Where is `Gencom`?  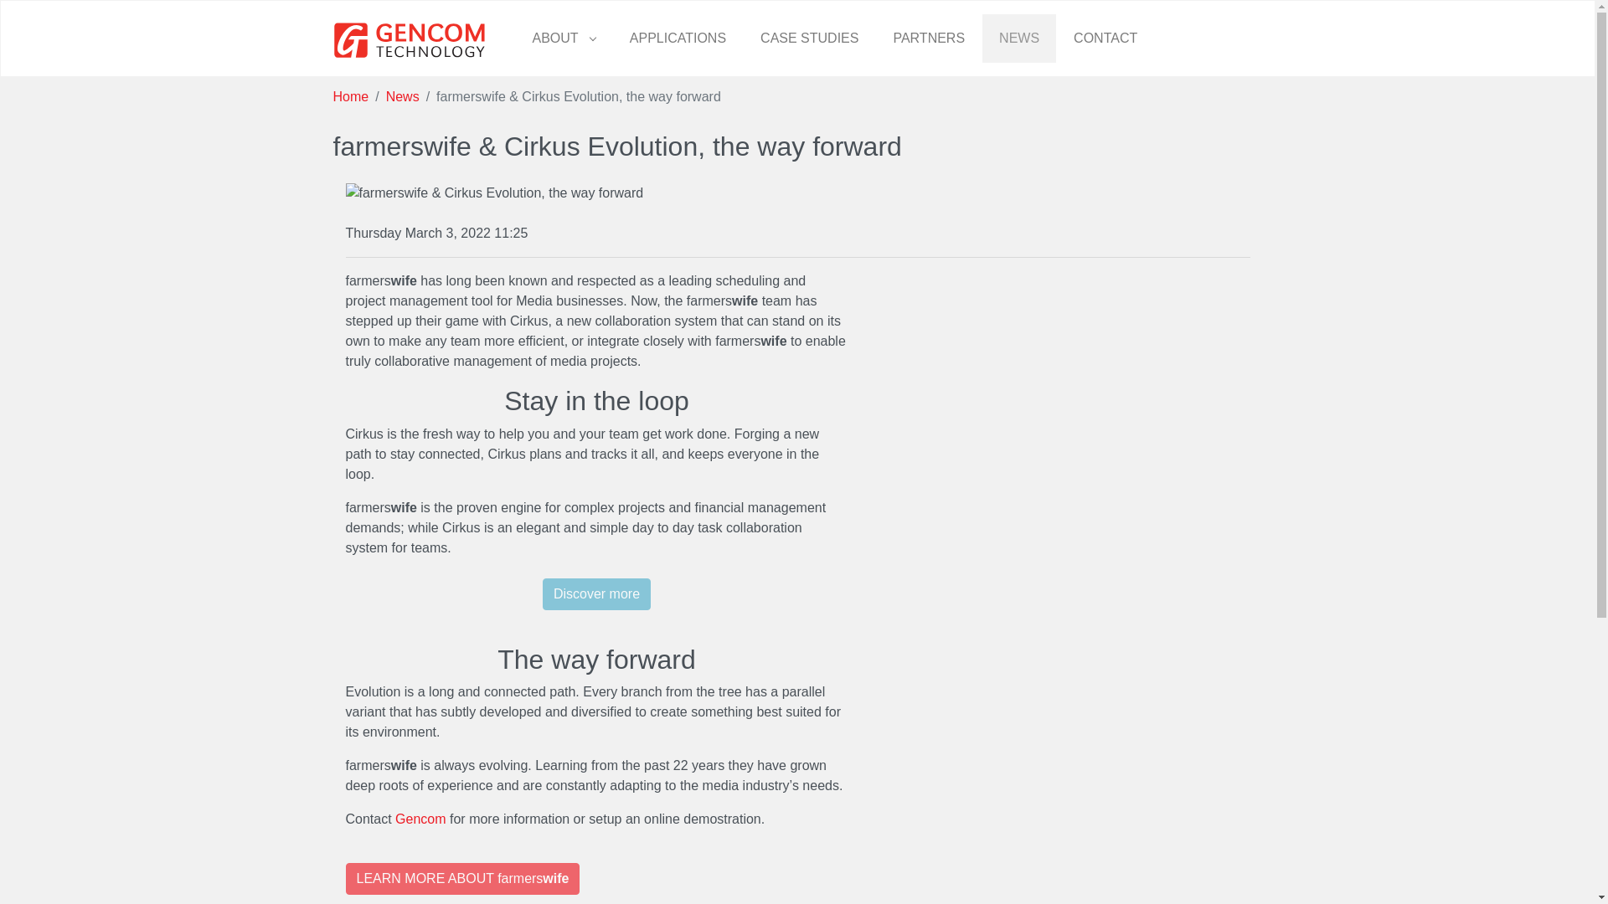 Gencom is located at coordinates (420, 819).